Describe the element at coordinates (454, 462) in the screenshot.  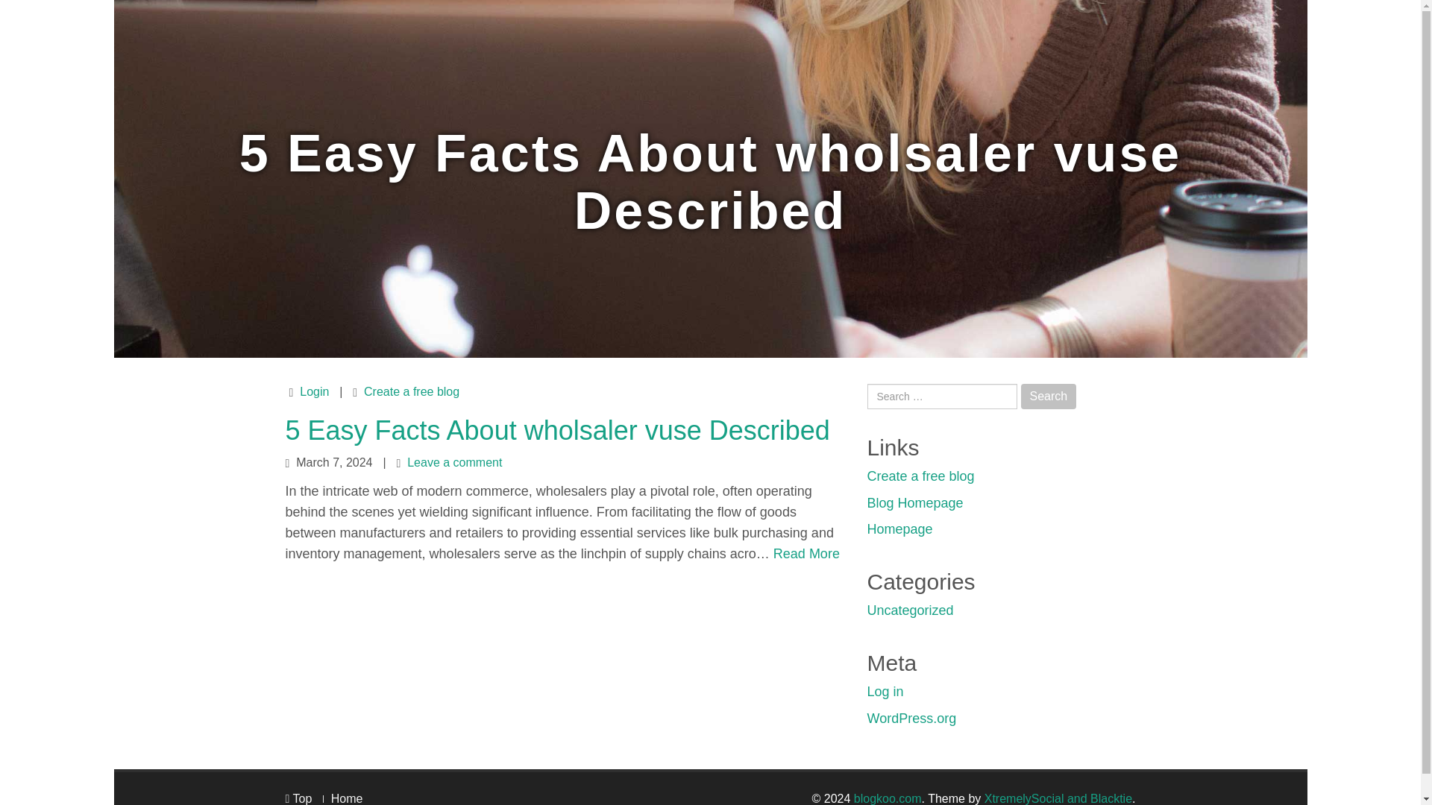
I see `Leave a comment` at that location.